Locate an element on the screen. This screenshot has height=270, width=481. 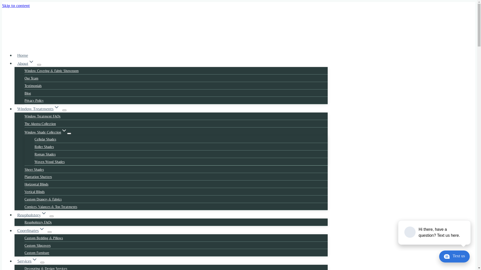
Privacy Policy is located at coordinates (34, 100).